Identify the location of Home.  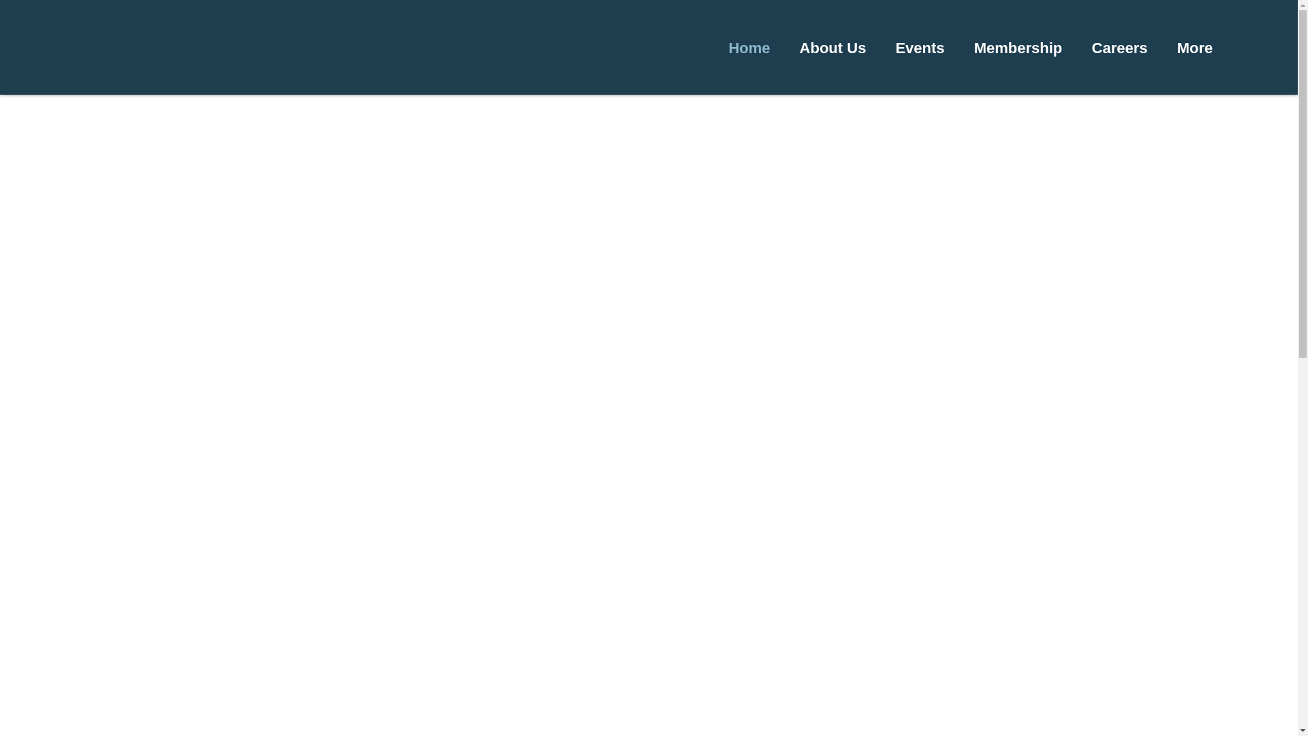
(749, 48).